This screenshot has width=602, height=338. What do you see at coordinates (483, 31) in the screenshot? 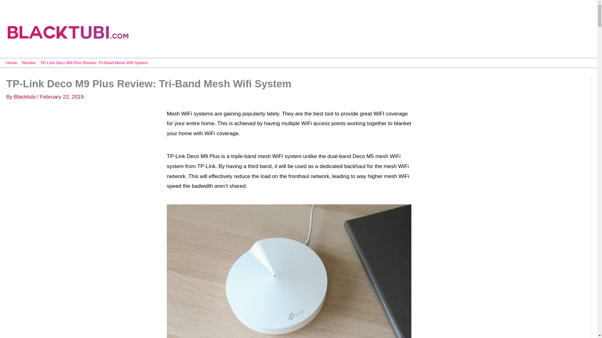
I see `About Us` at bounding box center [483, 31].